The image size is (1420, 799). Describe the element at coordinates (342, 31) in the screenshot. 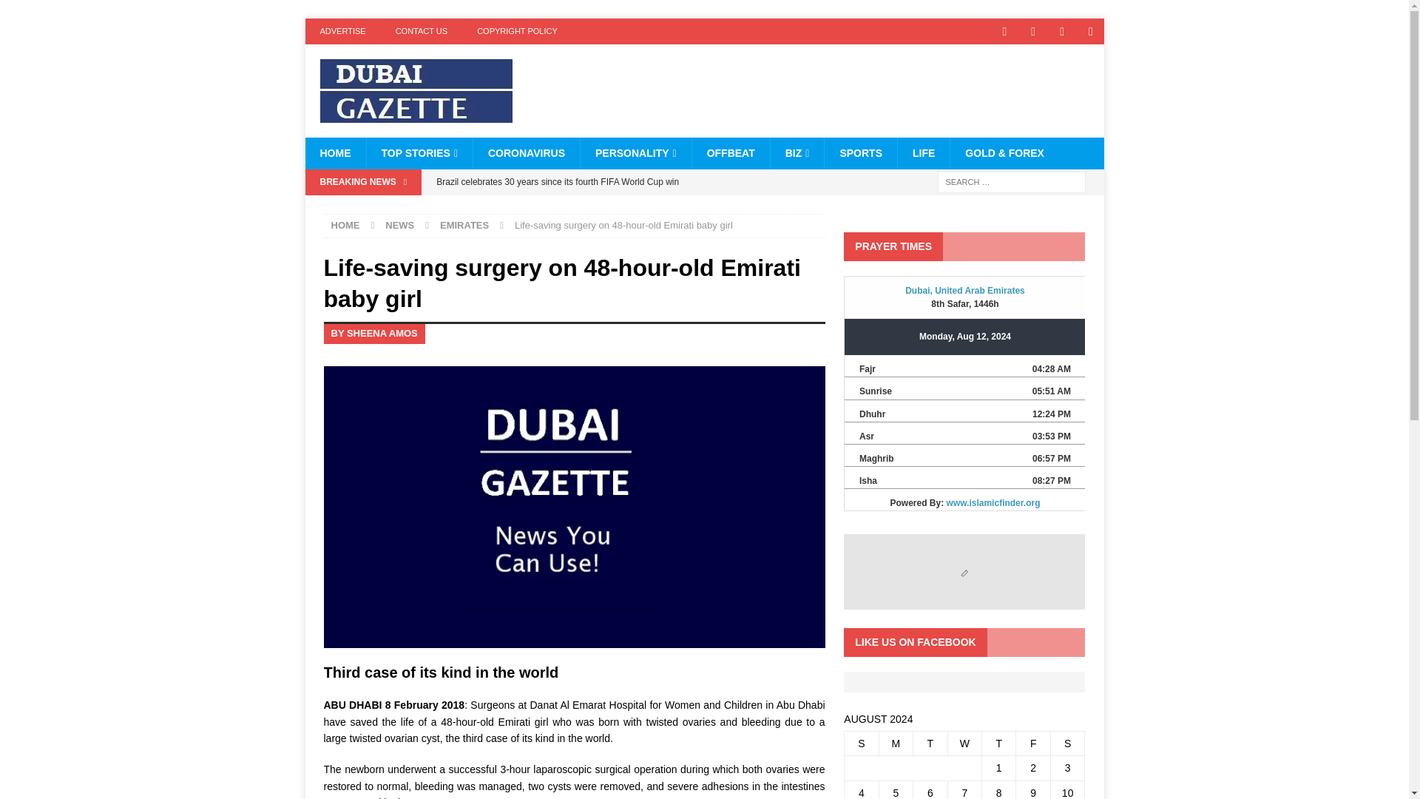

I see `ADVERTISE` at that location.